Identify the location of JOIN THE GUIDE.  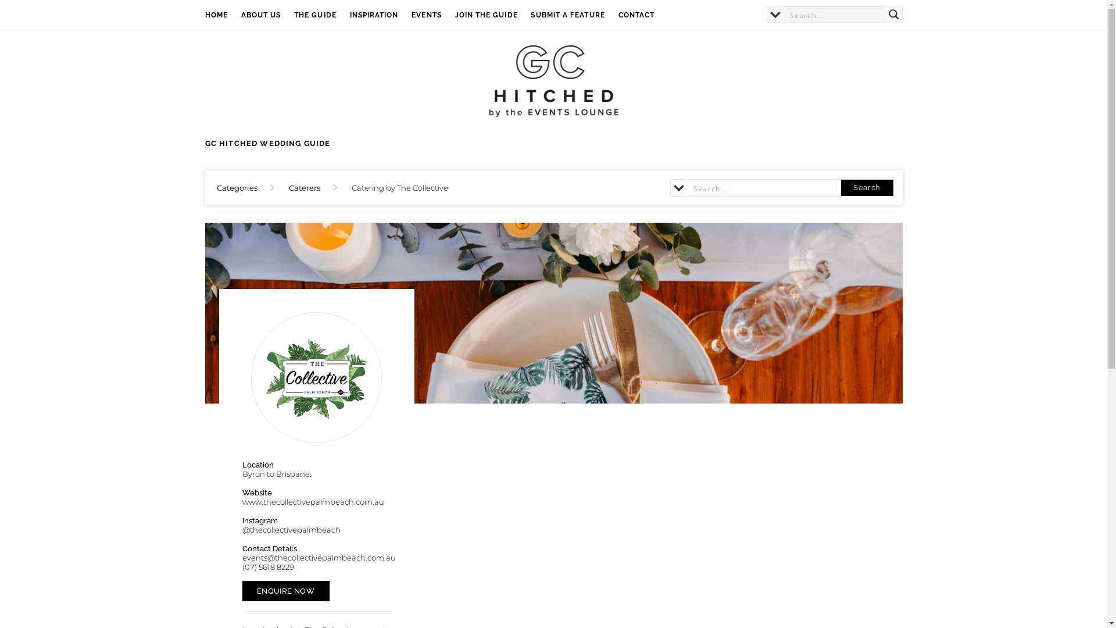
(493, 15).